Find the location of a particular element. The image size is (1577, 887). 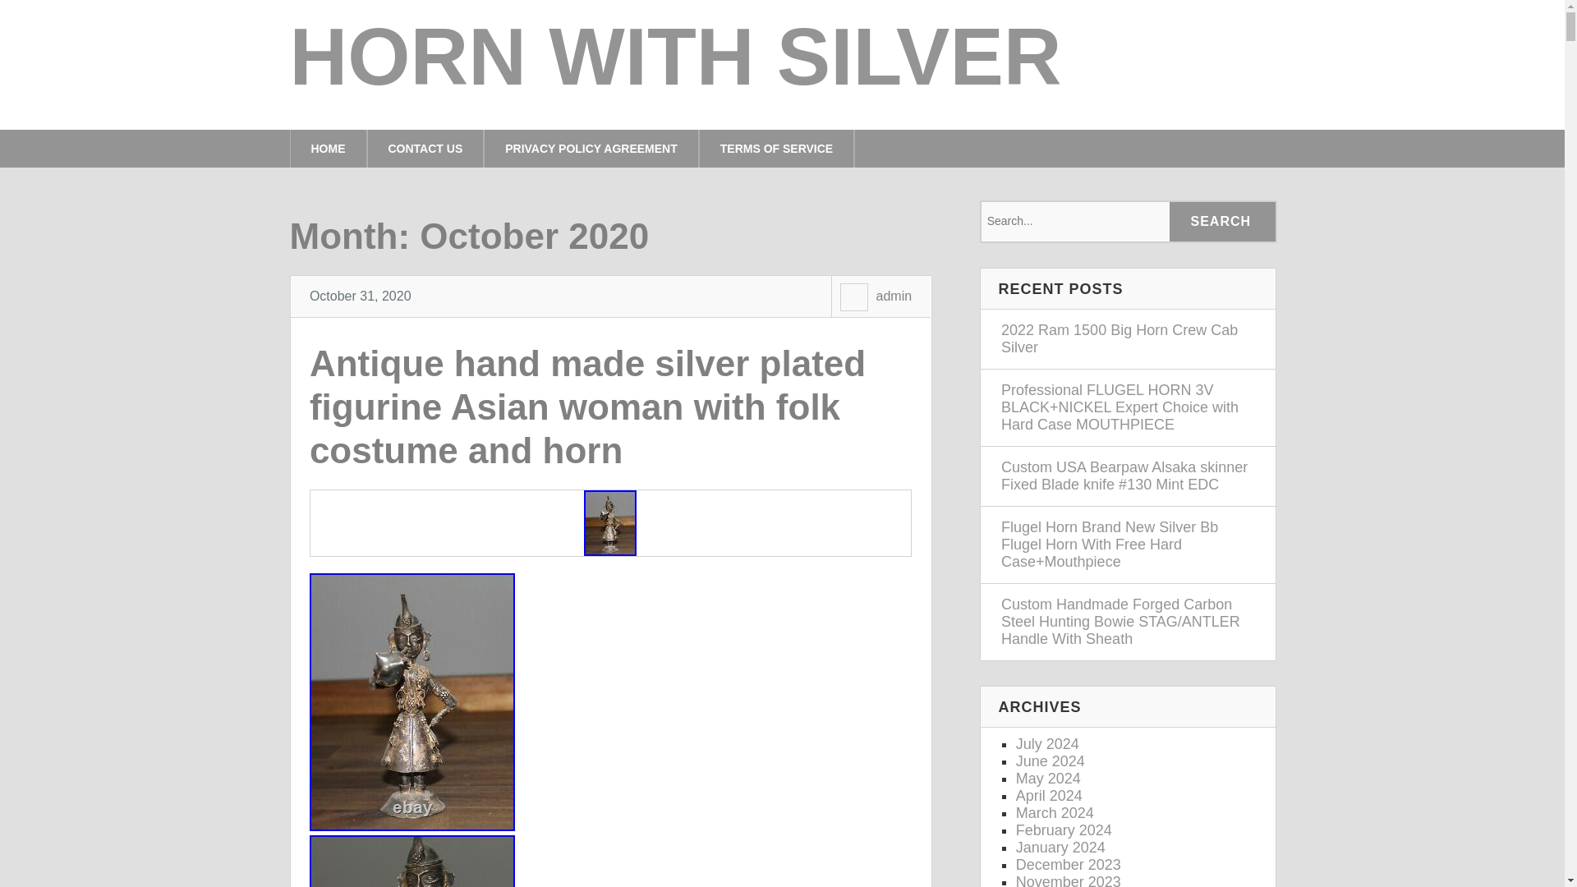

TERMS OF SERVICE is located at coordinates (777, 148).